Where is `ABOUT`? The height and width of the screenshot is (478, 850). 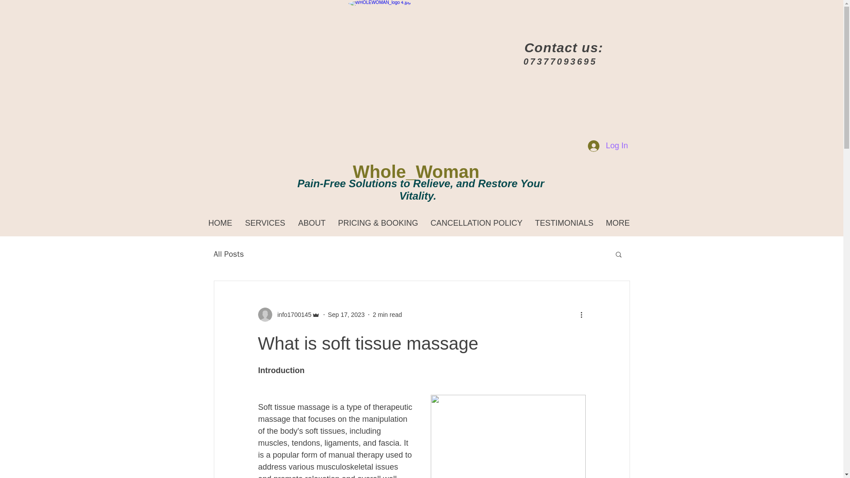 ABOUT is located at coordinates (315, 219).